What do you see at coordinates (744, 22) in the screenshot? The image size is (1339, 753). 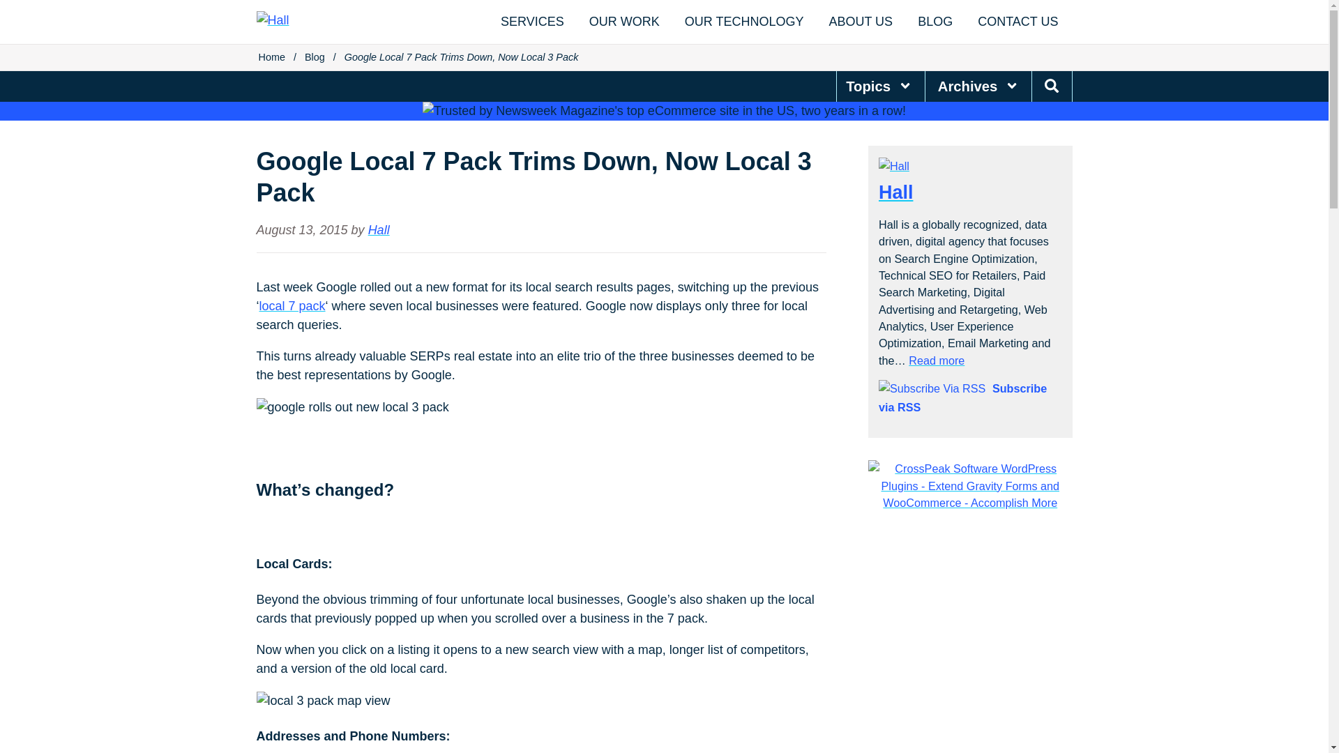 I see `Our Proprietary Technology` at bounding box center [744, 22].